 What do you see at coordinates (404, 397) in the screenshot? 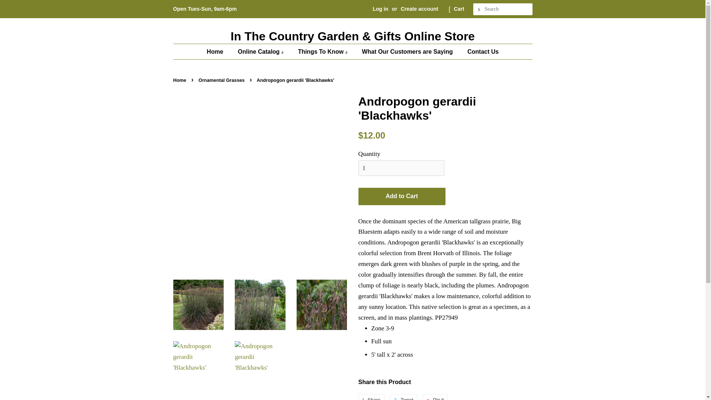
I see `Tweet on Twitter` at bounding box center [404, 397].